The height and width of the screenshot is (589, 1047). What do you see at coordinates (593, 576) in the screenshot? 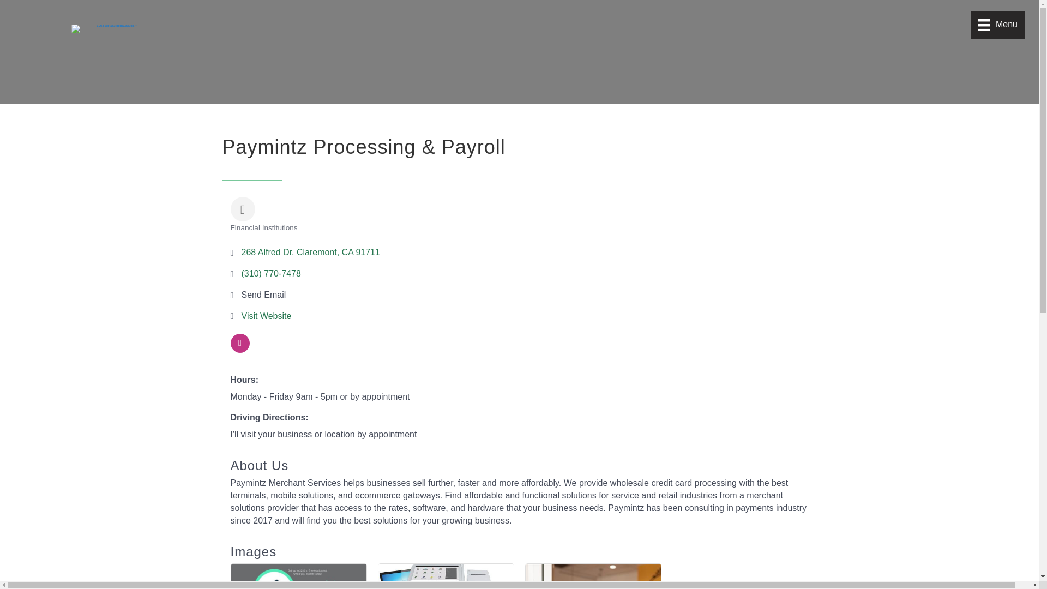
I see `Book a Free Consultation` at bounding box center [593, 576].